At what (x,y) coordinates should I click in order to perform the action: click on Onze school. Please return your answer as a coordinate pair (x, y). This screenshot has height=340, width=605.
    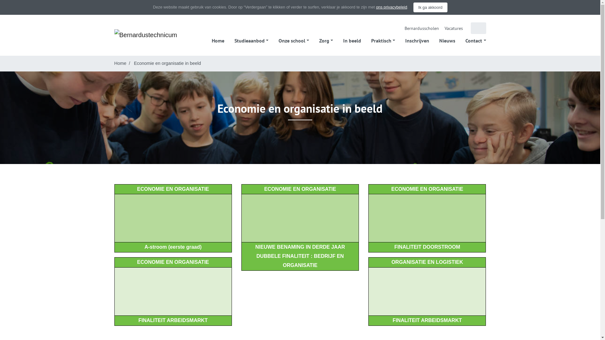
    Looking at the image, I should click on (294, 41).